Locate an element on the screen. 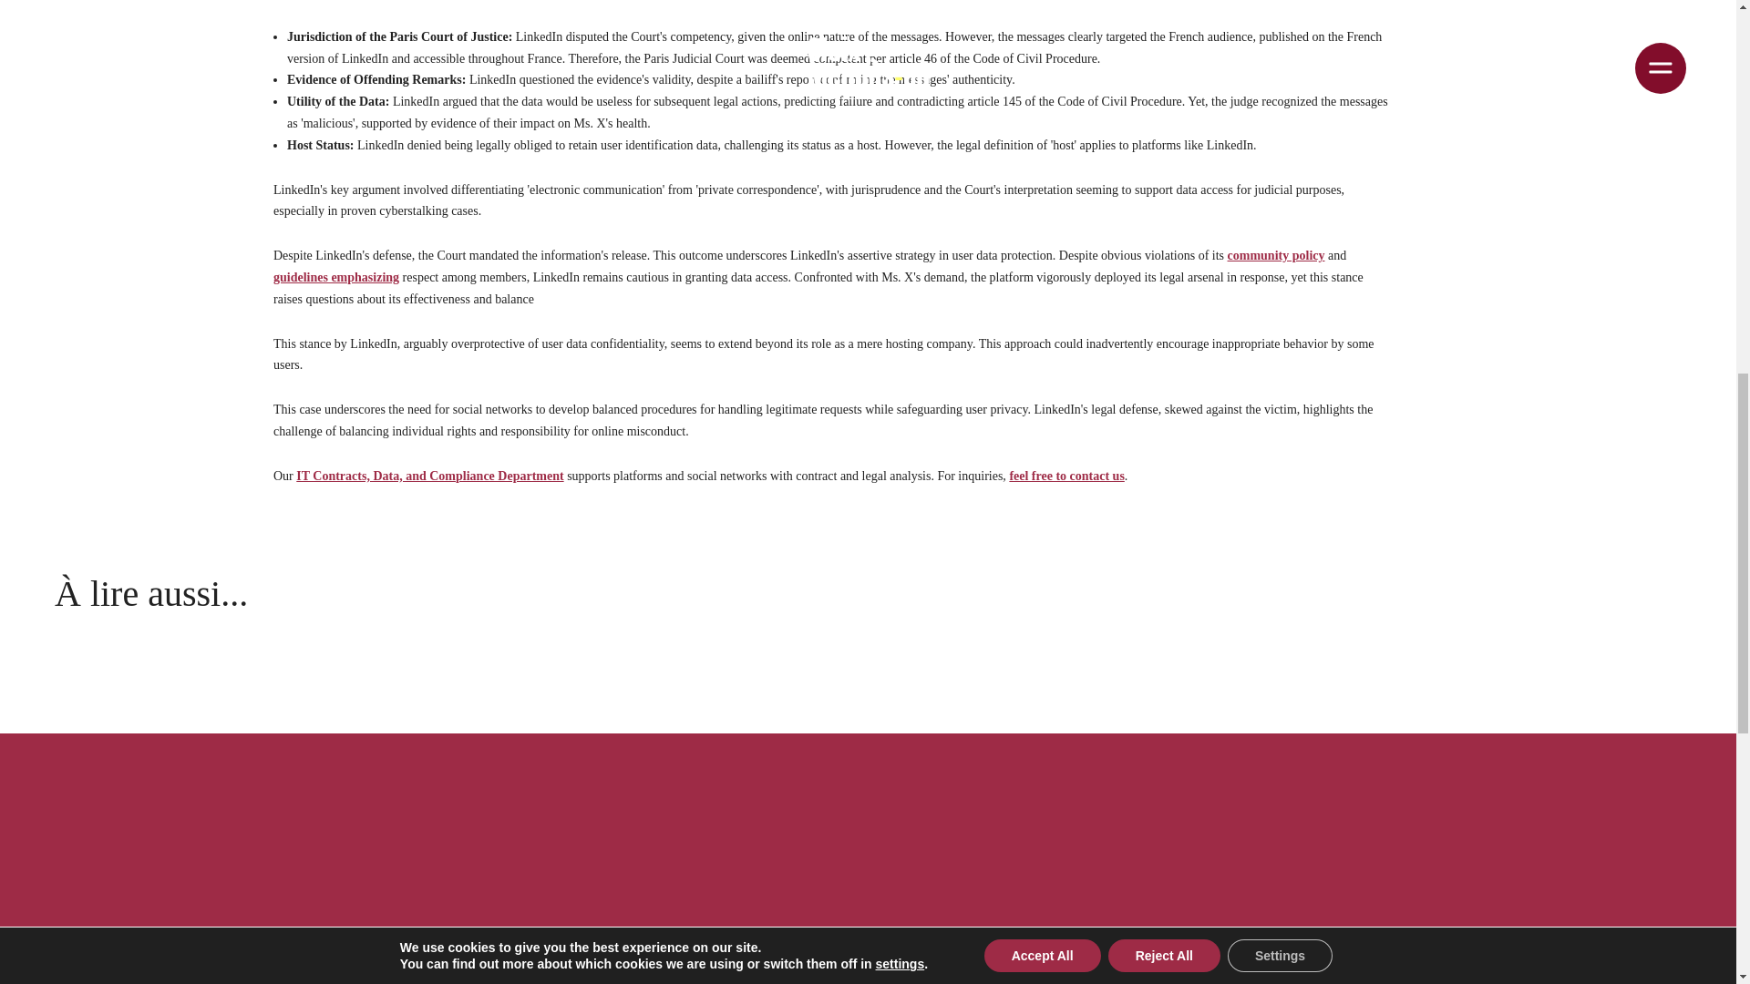 The width and height of the screenshot is (1750, 984). community policy is located at coordinates (1276, 255).